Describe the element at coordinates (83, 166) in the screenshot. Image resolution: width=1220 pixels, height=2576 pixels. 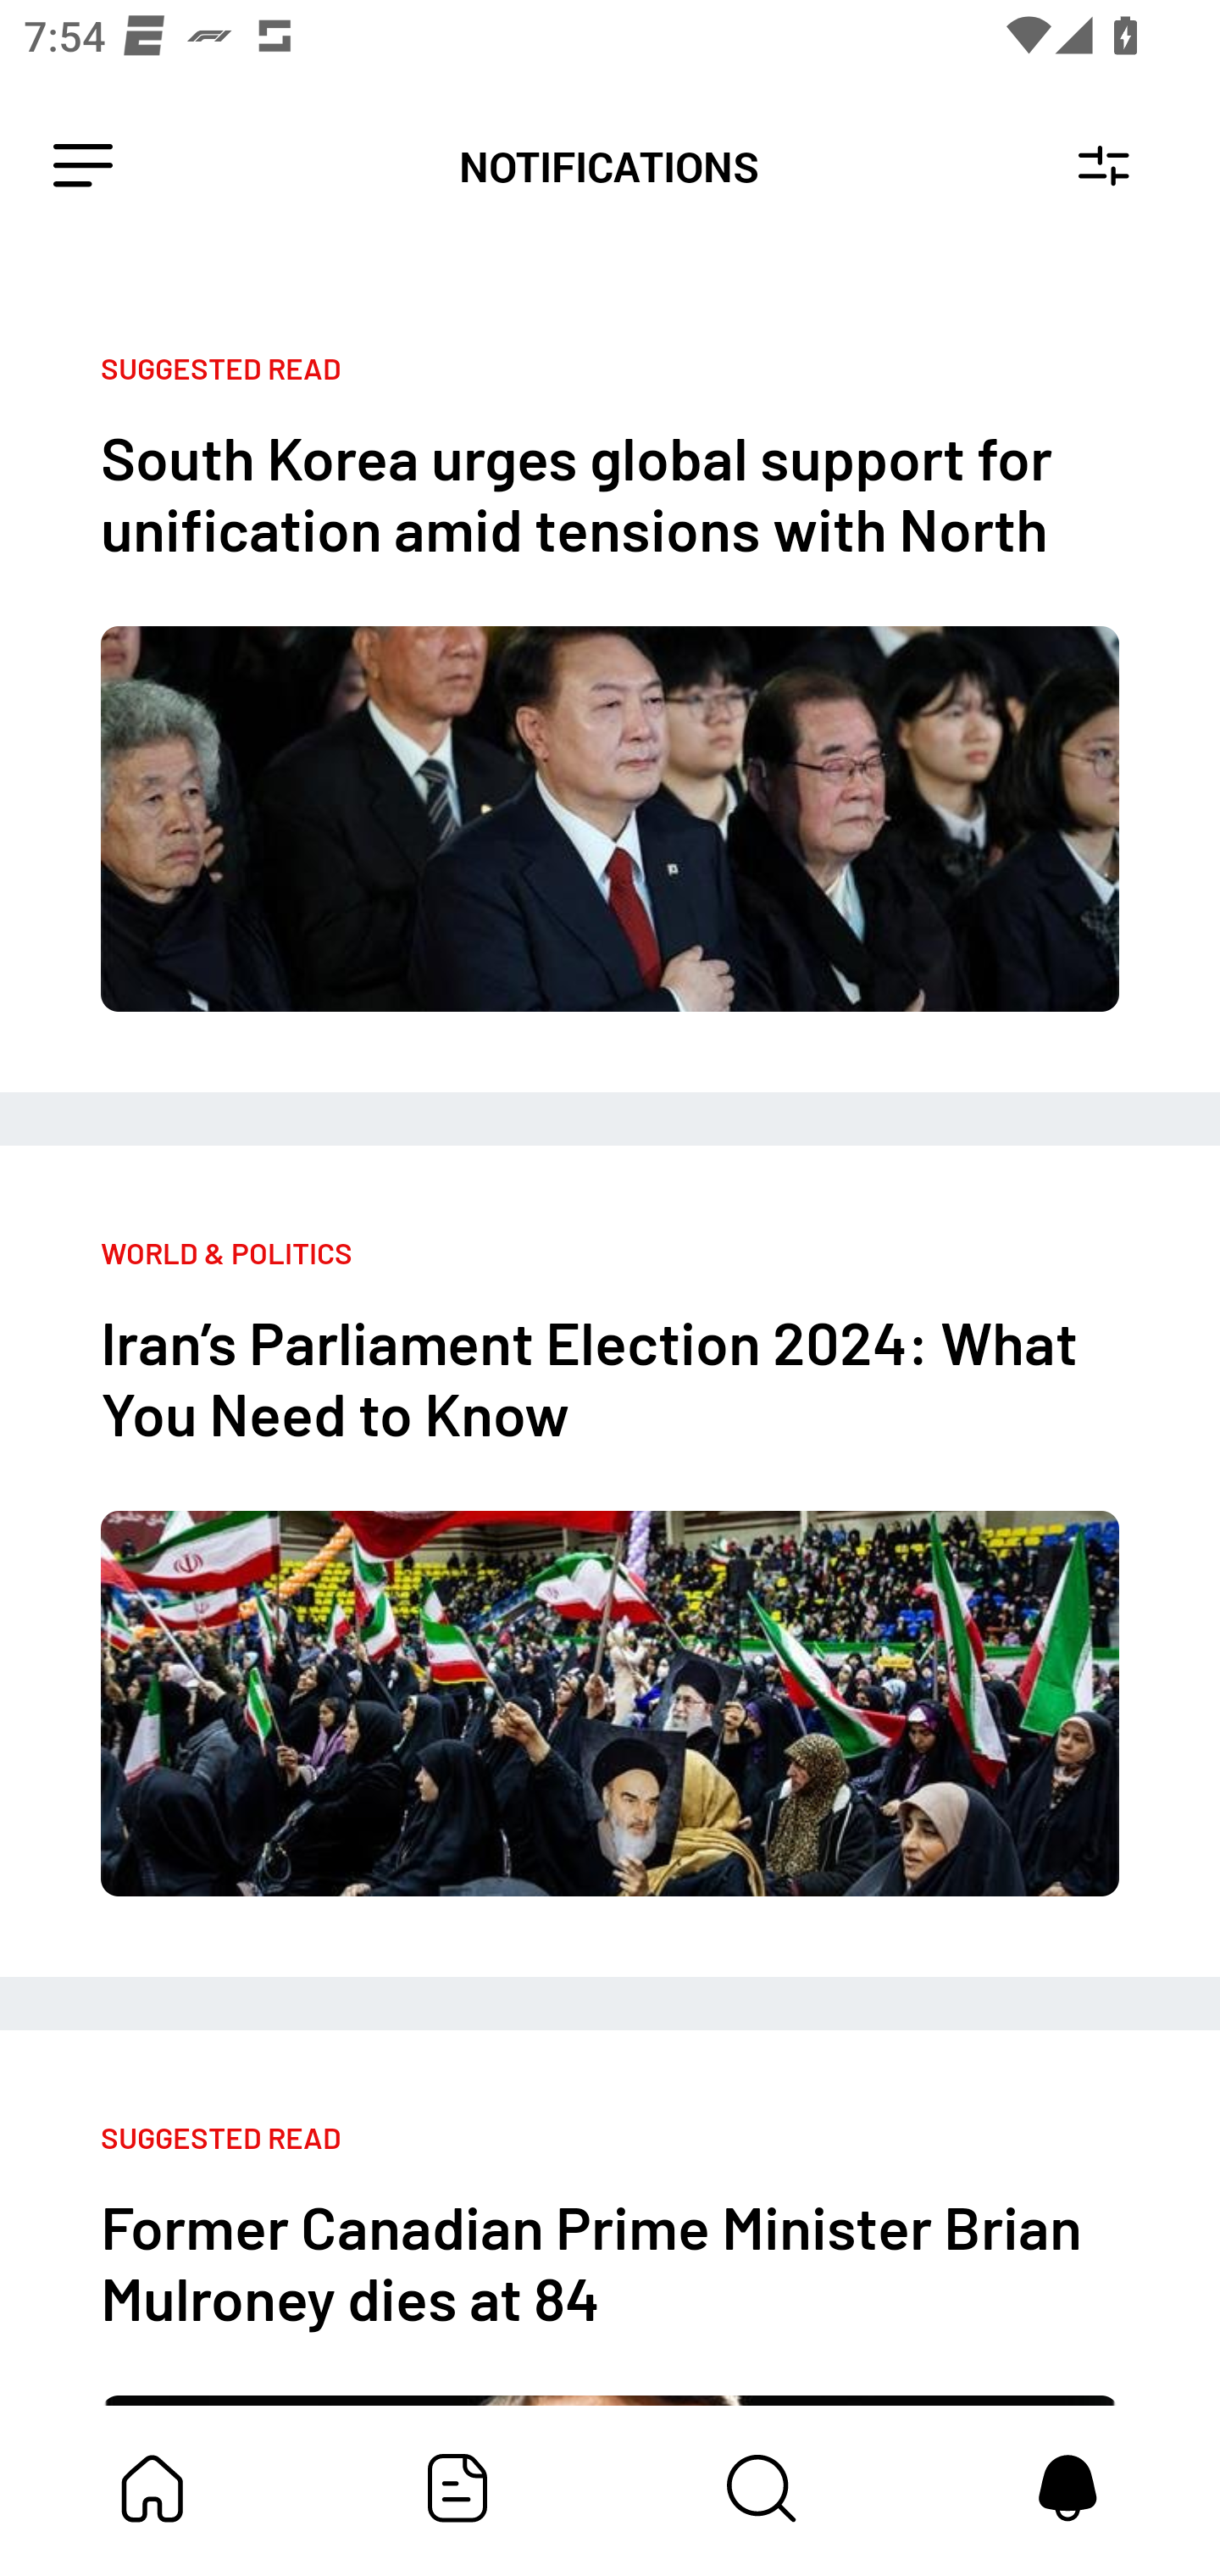
I see `Leading Icon` at that location.